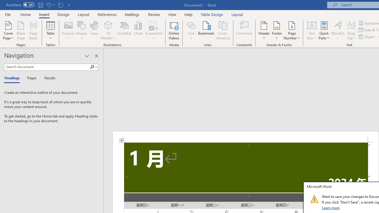  Describe the element at coordinates (191, 30) in the screenshot. I see `Link` at that location.